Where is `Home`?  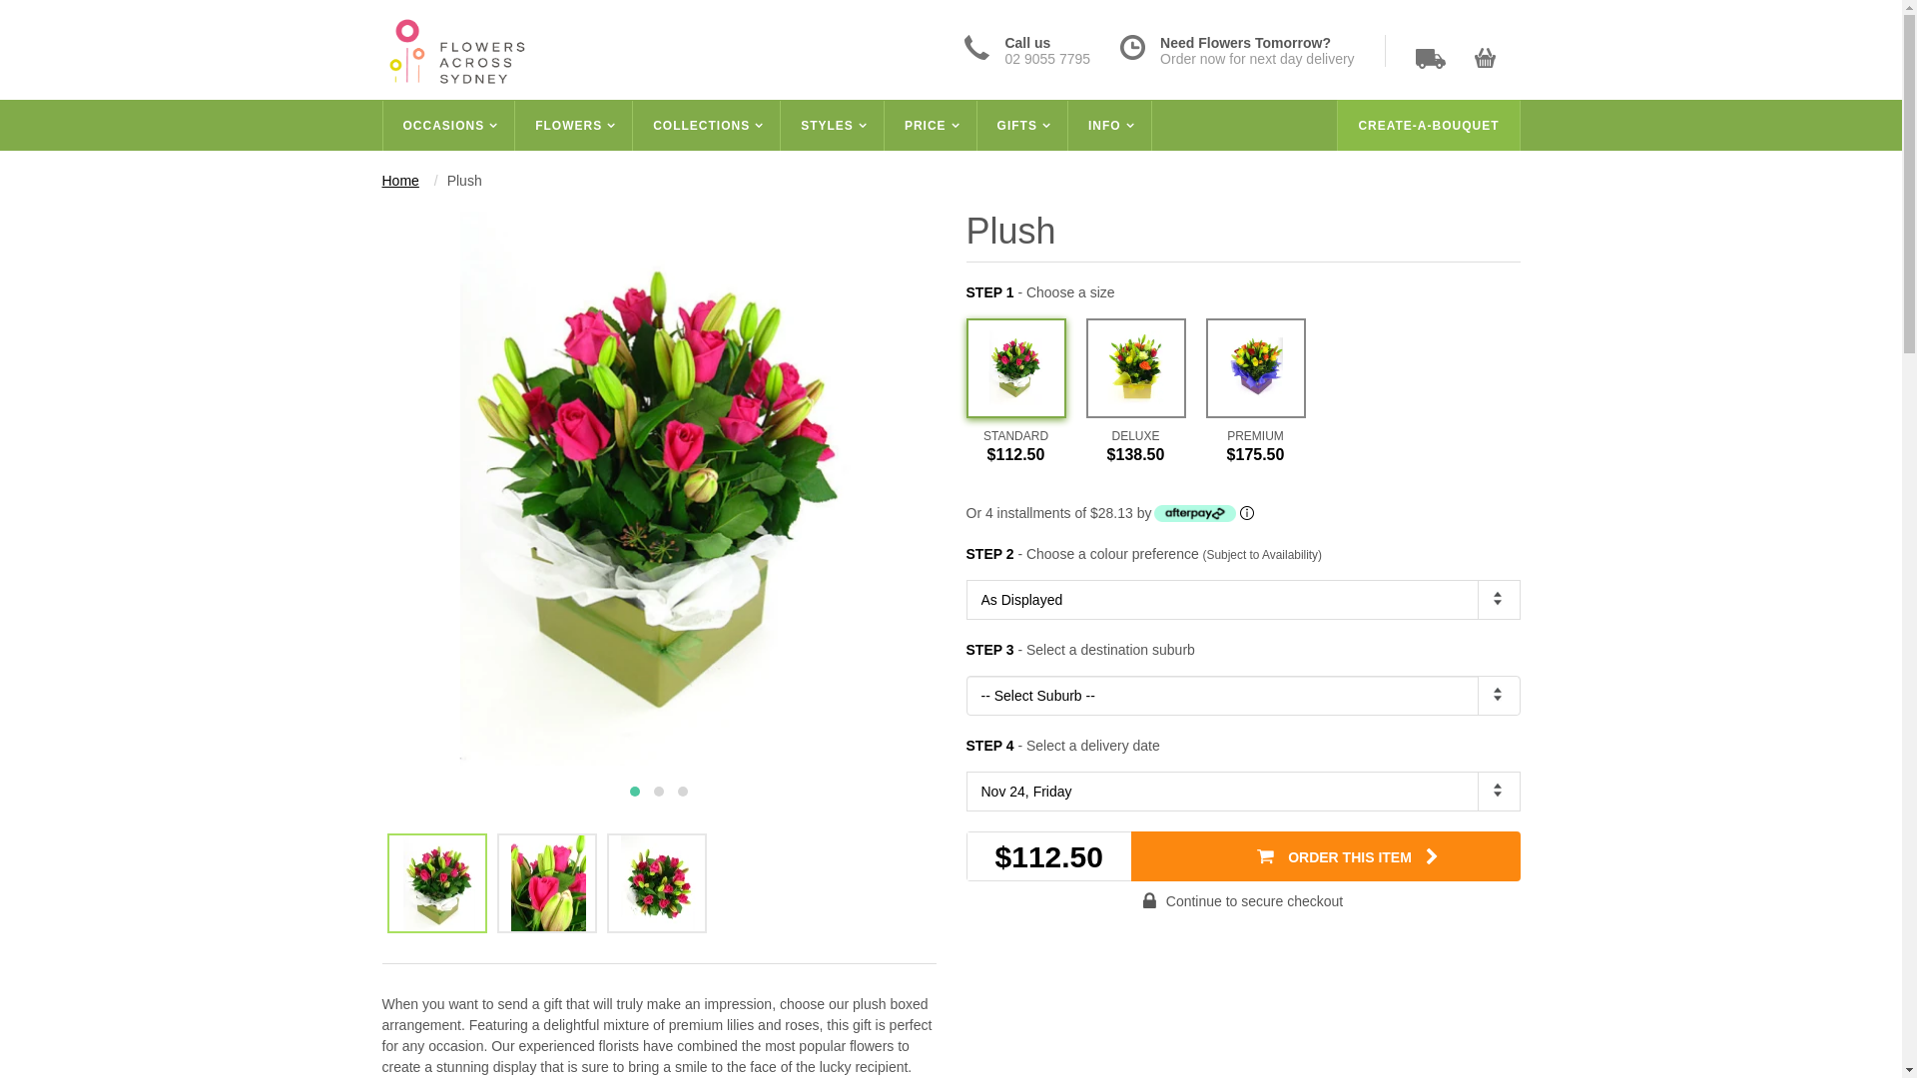
Home is located at coordinates (399, 181).